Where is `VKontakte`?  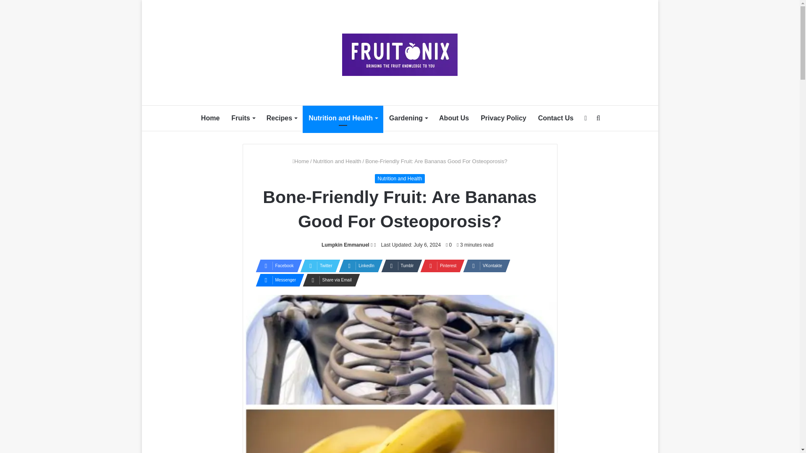 VKontakte is located at coordinates (484, 266).